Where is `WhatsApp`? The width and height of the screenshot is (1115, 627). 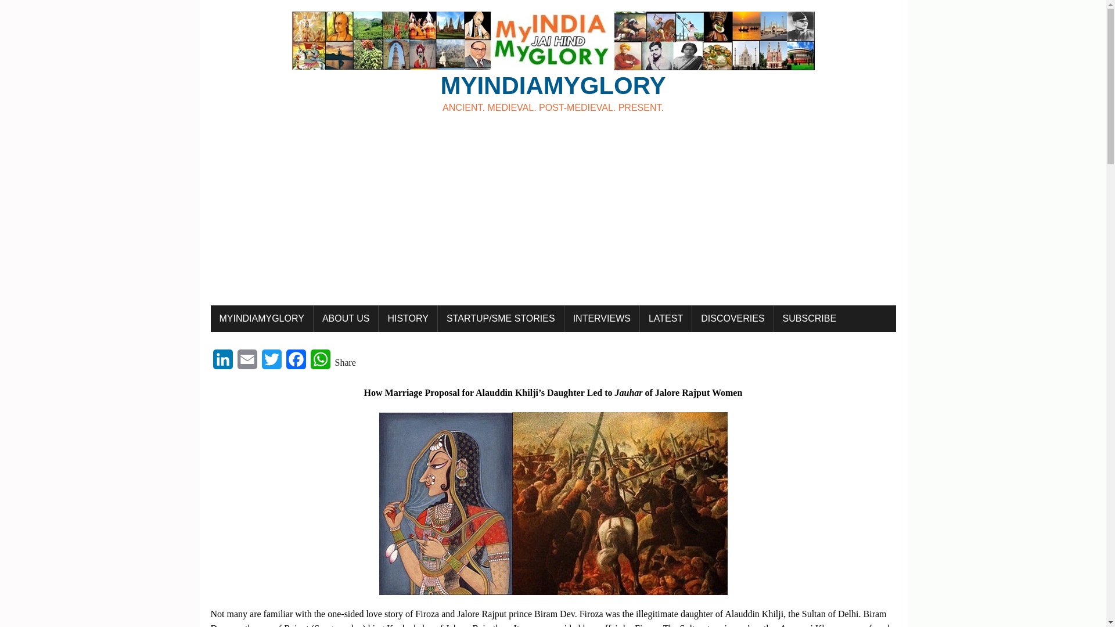
WhatsApp is located at coordinates (553, 63).